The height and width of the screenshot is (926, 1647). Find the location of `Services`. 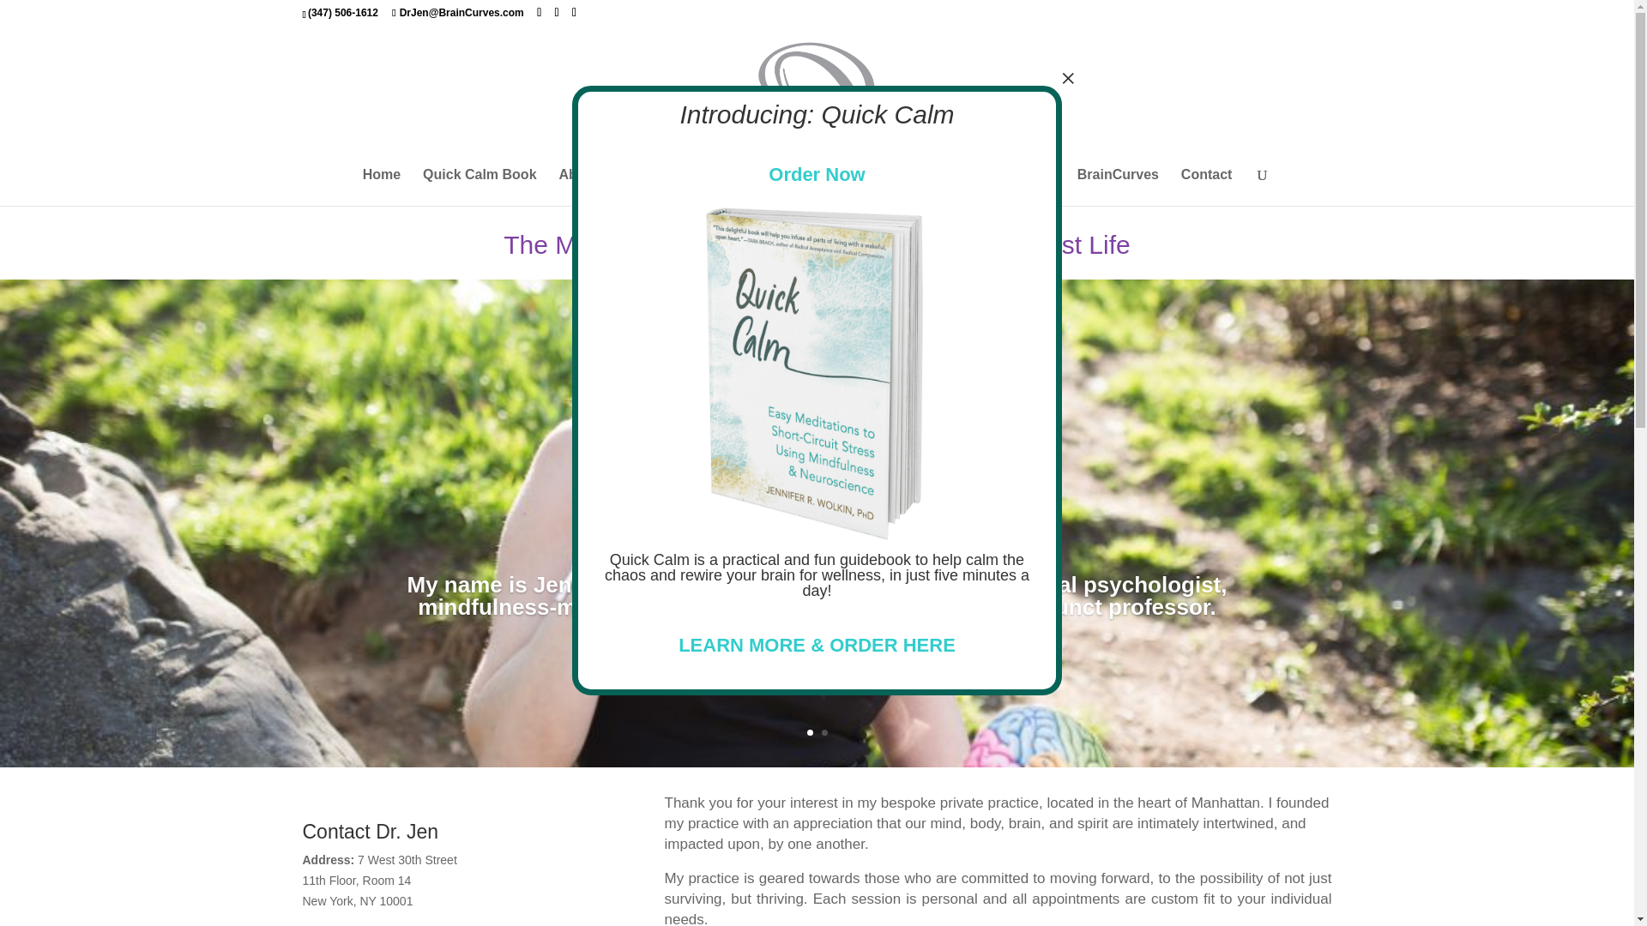

Services is located at coordinates (789, 187).